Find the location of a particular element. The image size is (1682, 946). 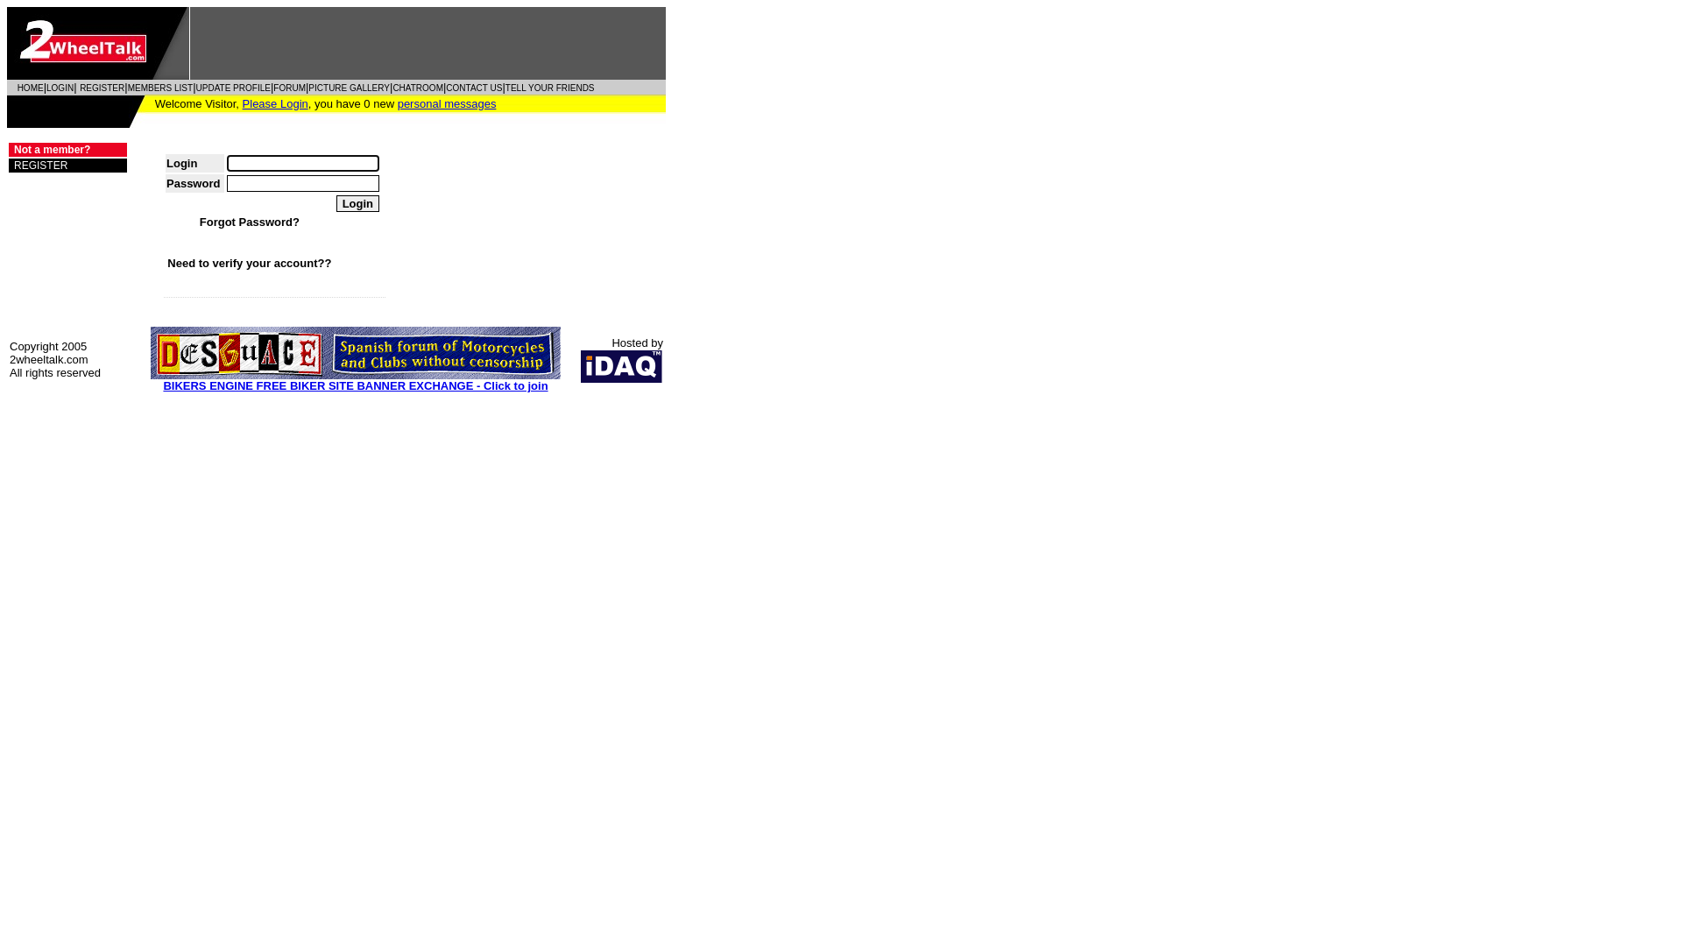

Advertisement is located at coordinates (428, 44).